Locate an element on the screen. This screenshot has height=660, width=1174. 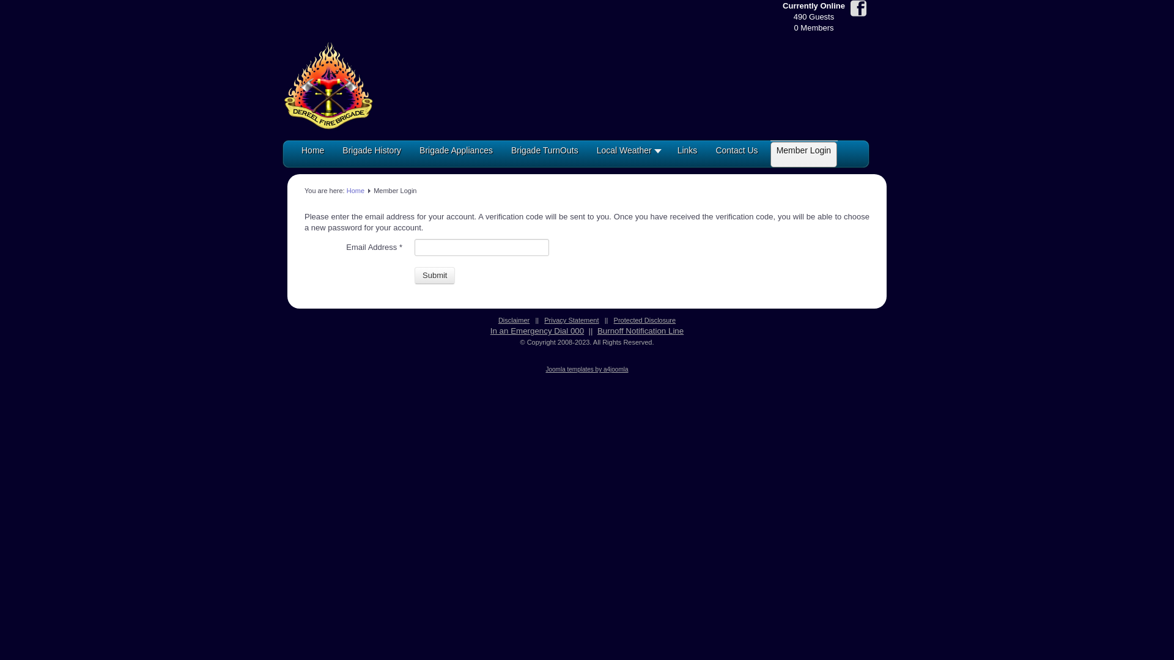
Brigade History is located at coordinates (372, 155).